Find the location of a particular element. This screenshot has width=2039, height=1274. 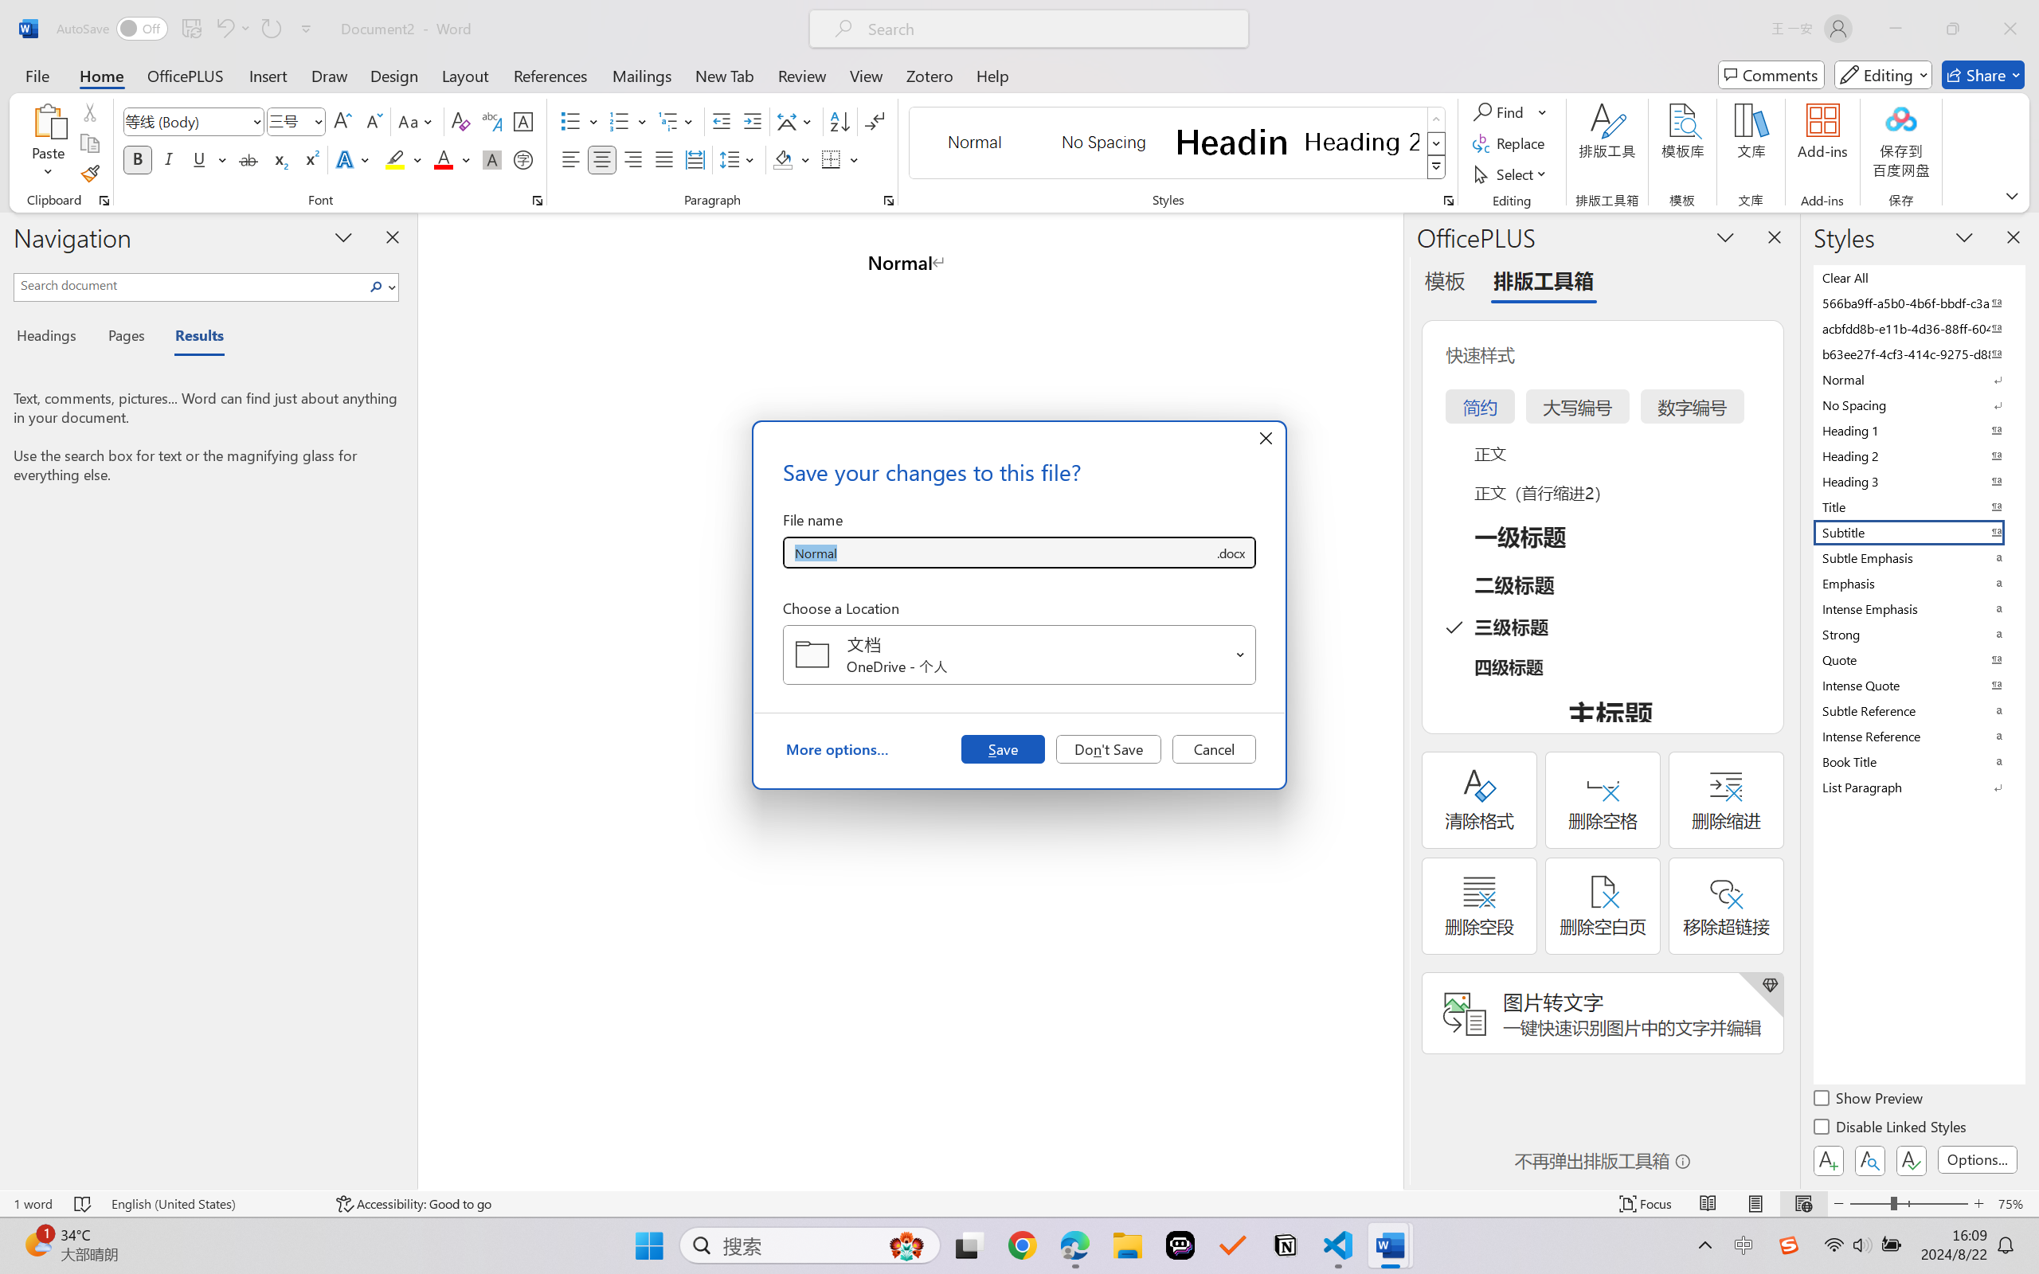

Sort... is located at coordinates (839, 121).